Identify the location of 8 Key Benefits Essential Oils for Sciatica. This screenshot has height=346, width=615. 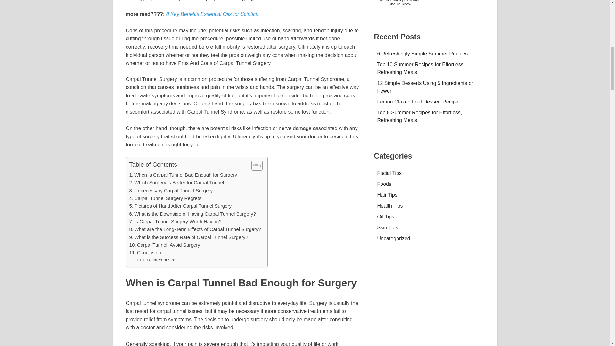
(212, 14).